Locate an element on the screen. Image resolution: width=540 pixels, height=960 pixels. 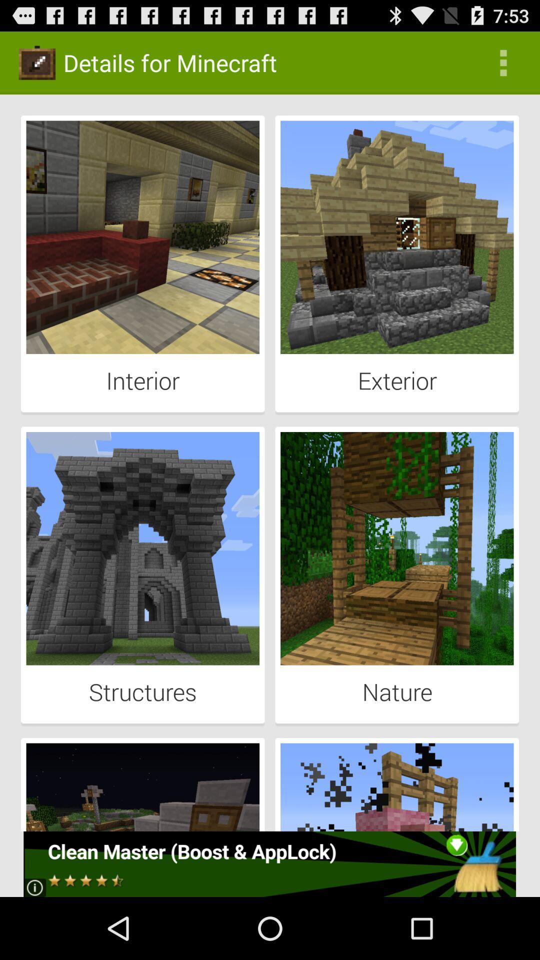
advertisement is located at coordinates (270, 864).